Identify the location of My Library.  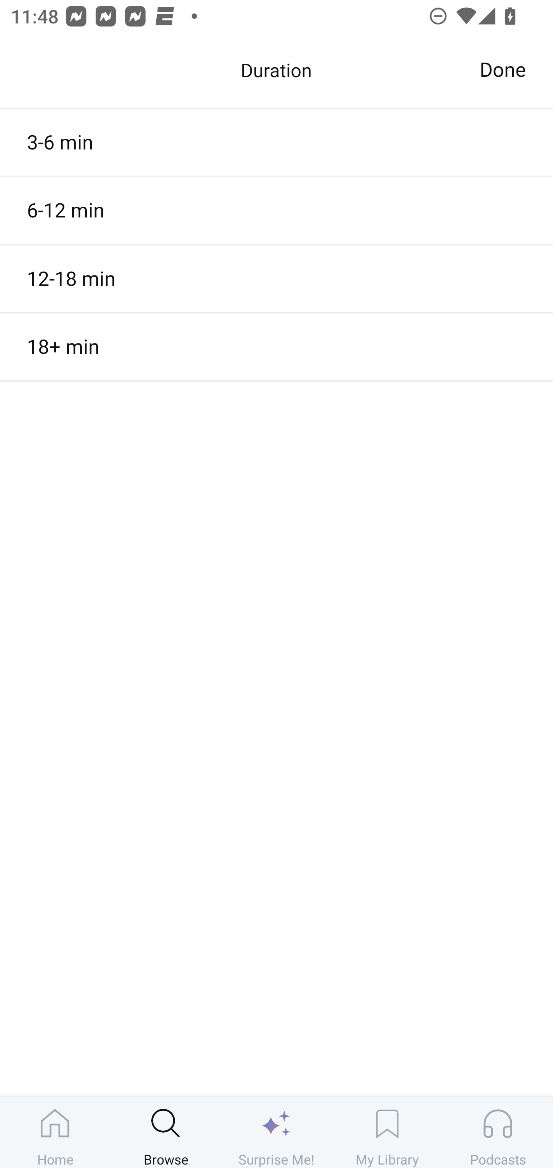
(387, 1132).